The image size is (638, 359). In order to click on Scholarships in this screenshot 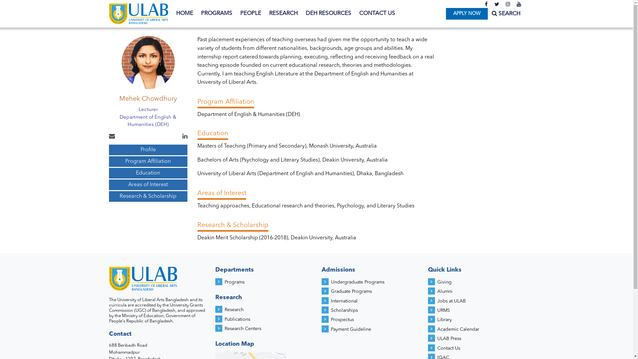, I will do `click(344, 310)`.